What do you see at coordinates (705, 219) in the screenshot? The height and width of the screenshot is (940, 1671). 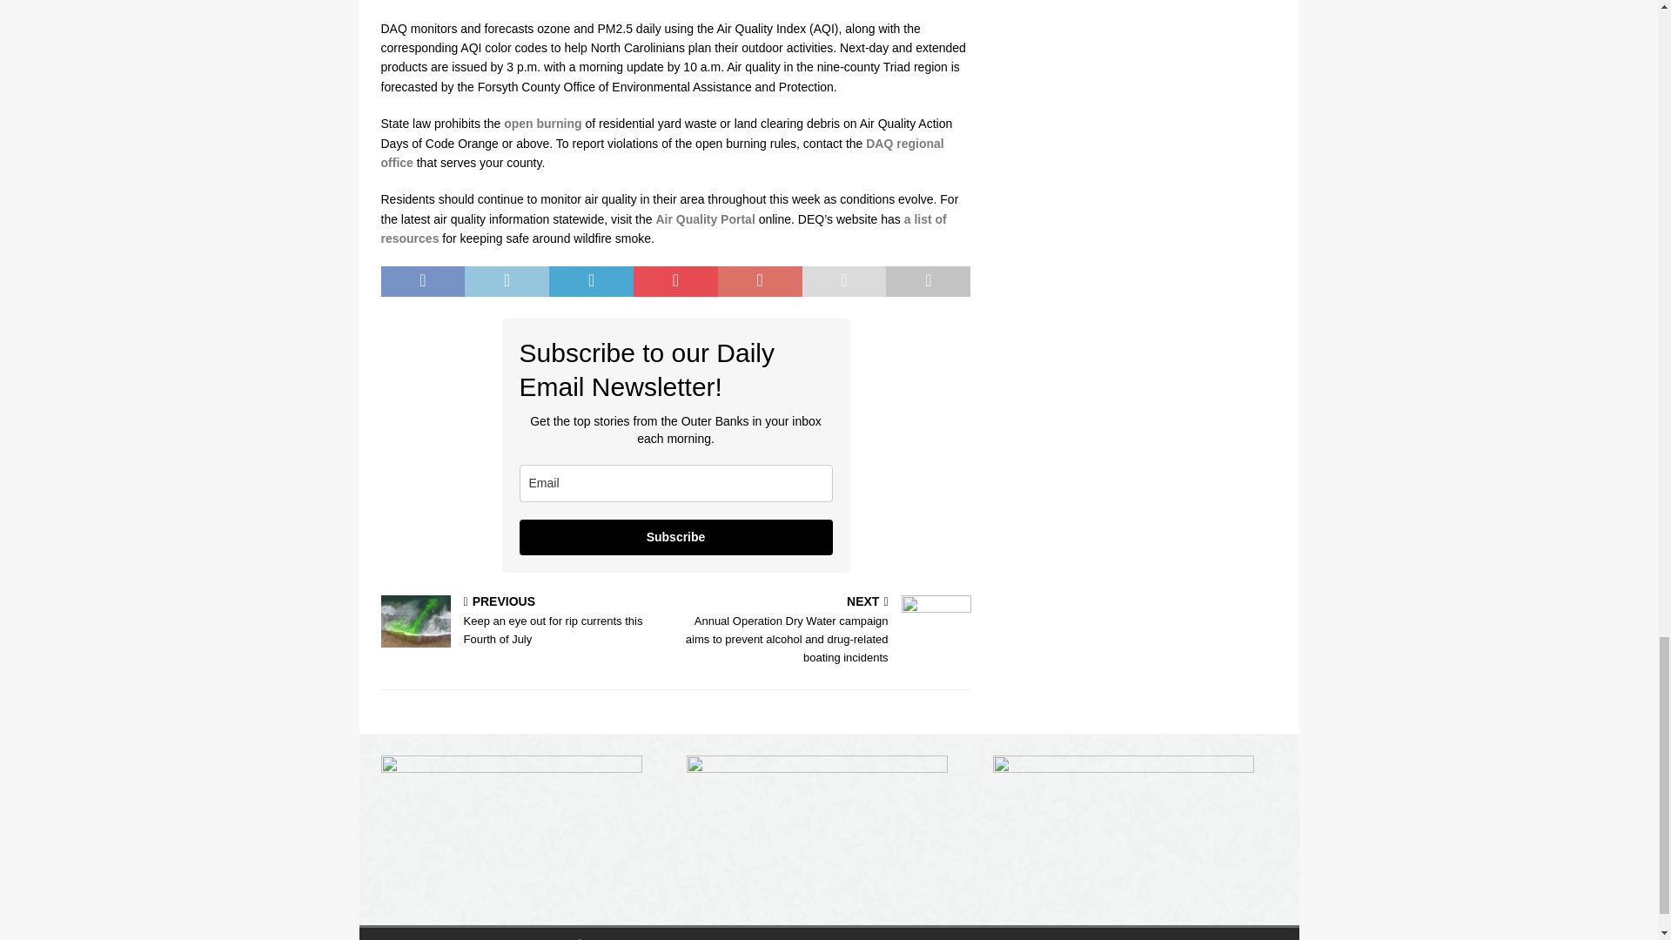 I see `Air Quality Portal` at bounding box center [705, 219].